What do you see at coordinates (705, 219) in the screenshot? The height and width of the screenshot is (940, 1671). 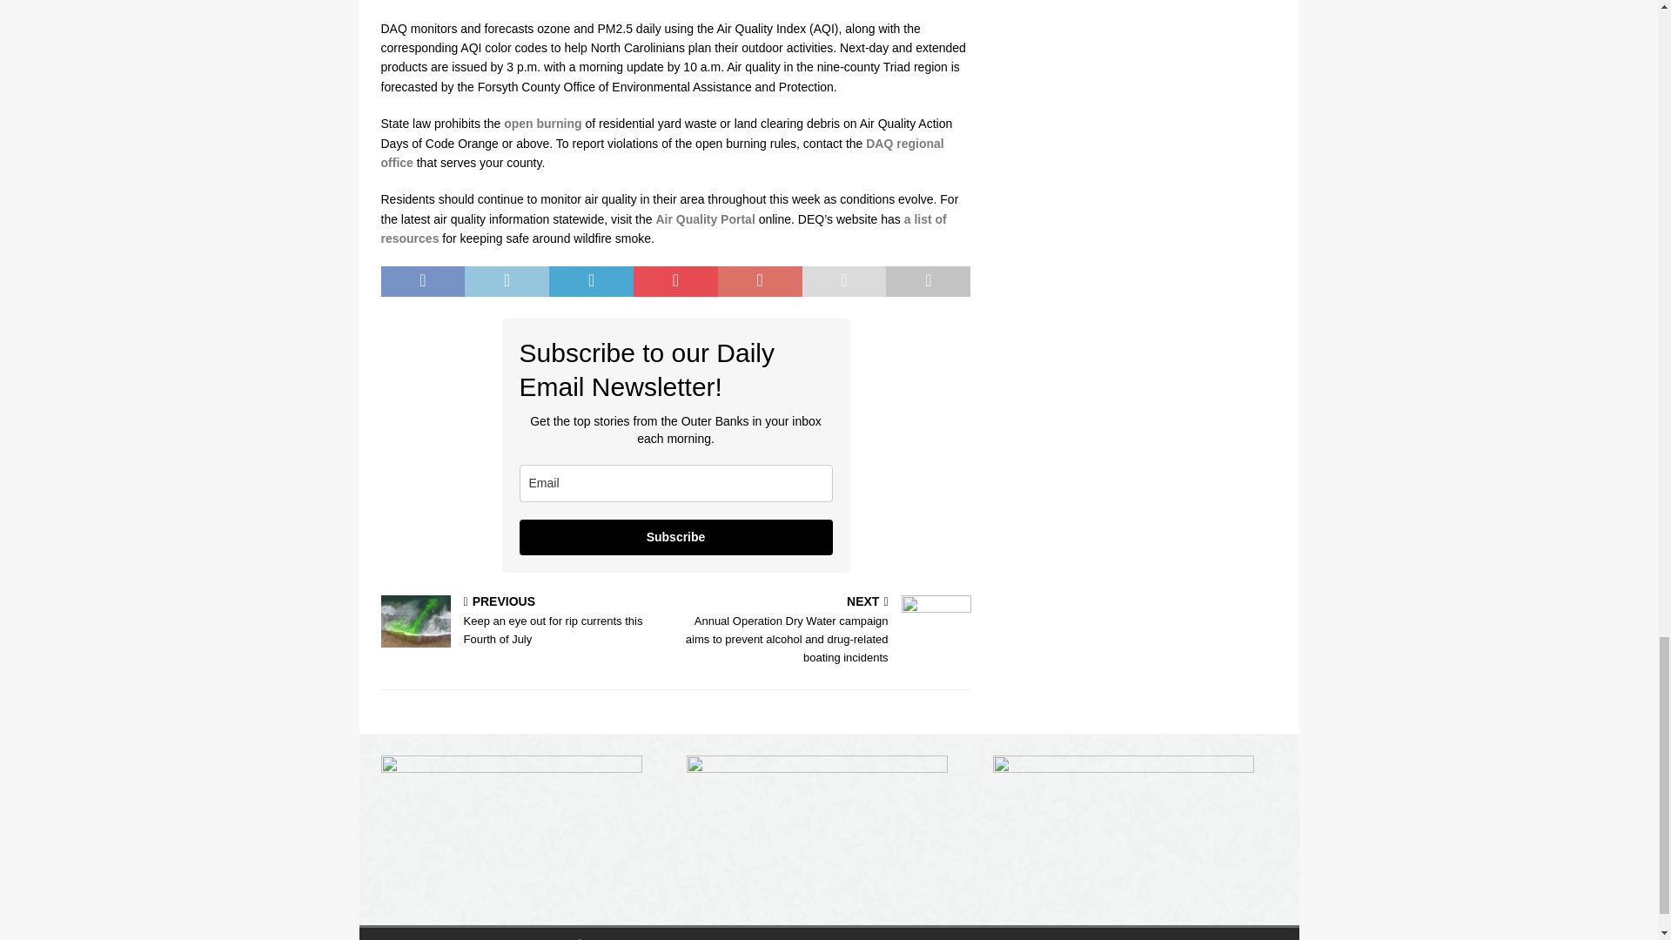 I see `Air Quality Portal` at bounding box center [705, 219].